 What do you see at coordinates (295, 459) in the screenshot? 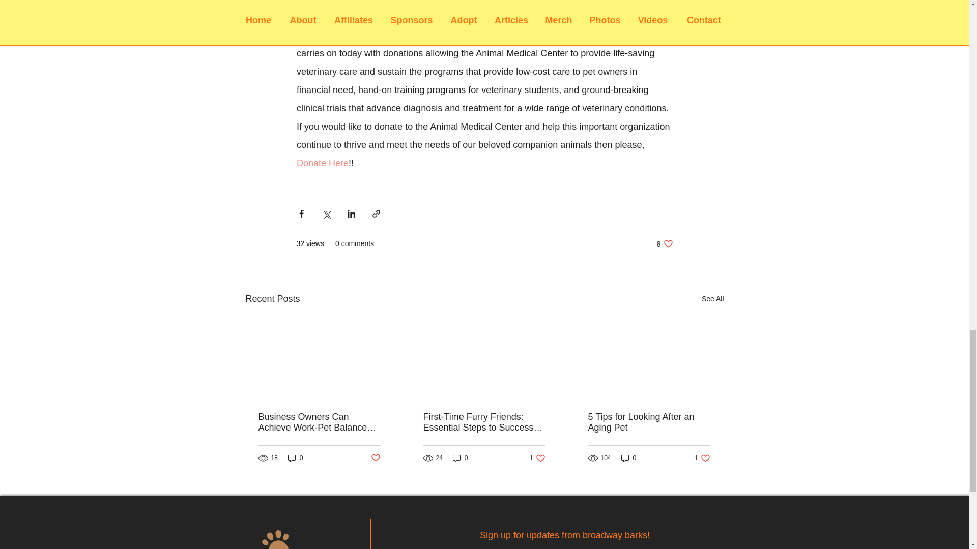
I see `0` at bounding box center [295, 459].